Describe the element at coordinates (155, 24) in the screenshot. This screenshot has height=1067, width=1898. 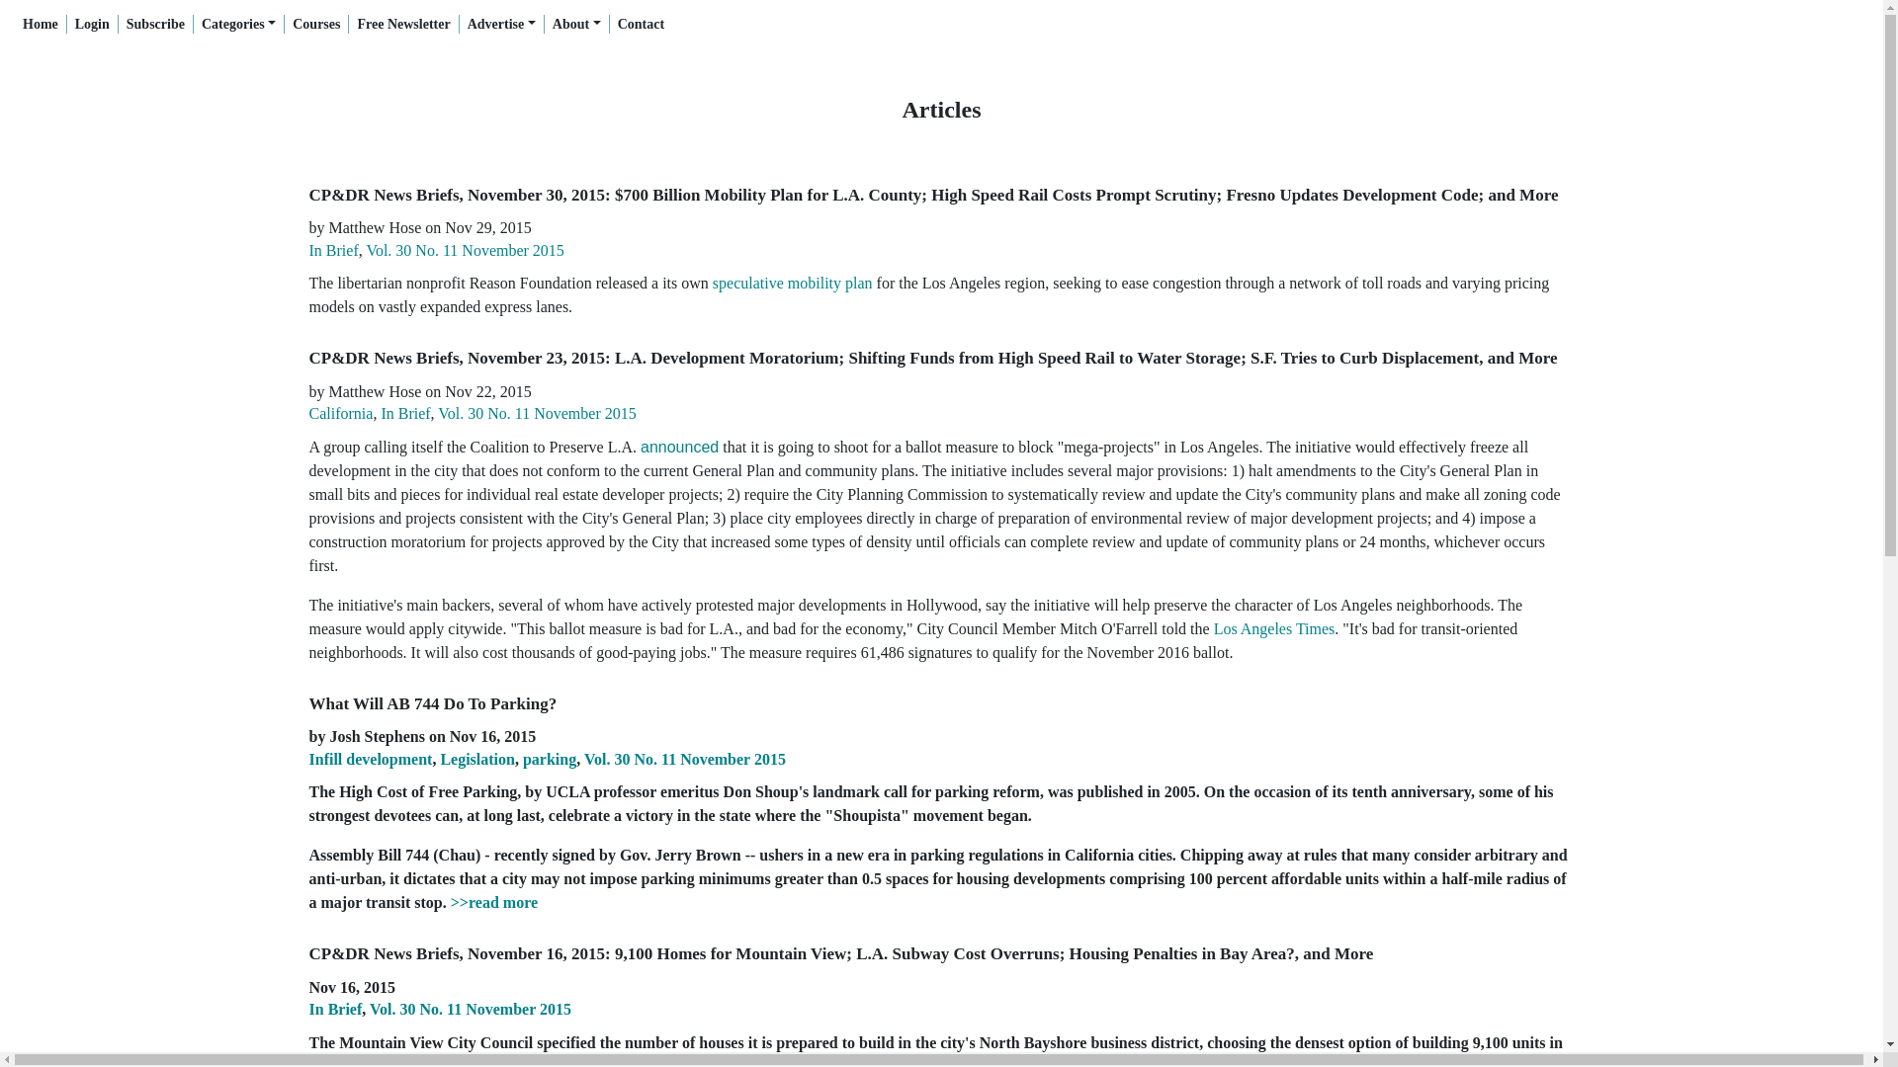
I see `Subscribe` at that location.